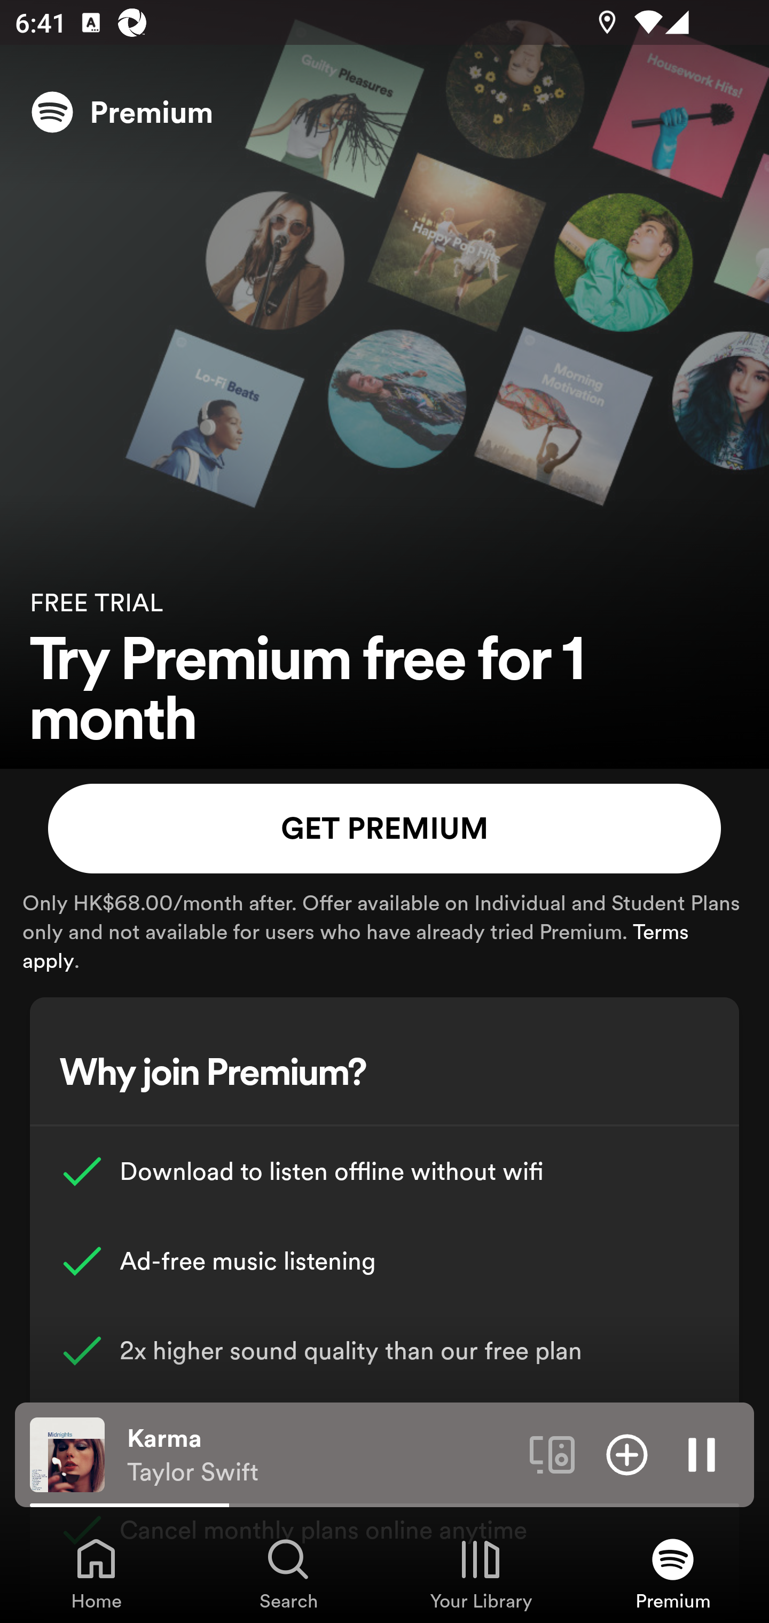 This screenshot has width=769, height=1623. What do you see at coordinates (702, 1454) in the screenshot?
I see `Pause` at bounding box center [702, 1454].